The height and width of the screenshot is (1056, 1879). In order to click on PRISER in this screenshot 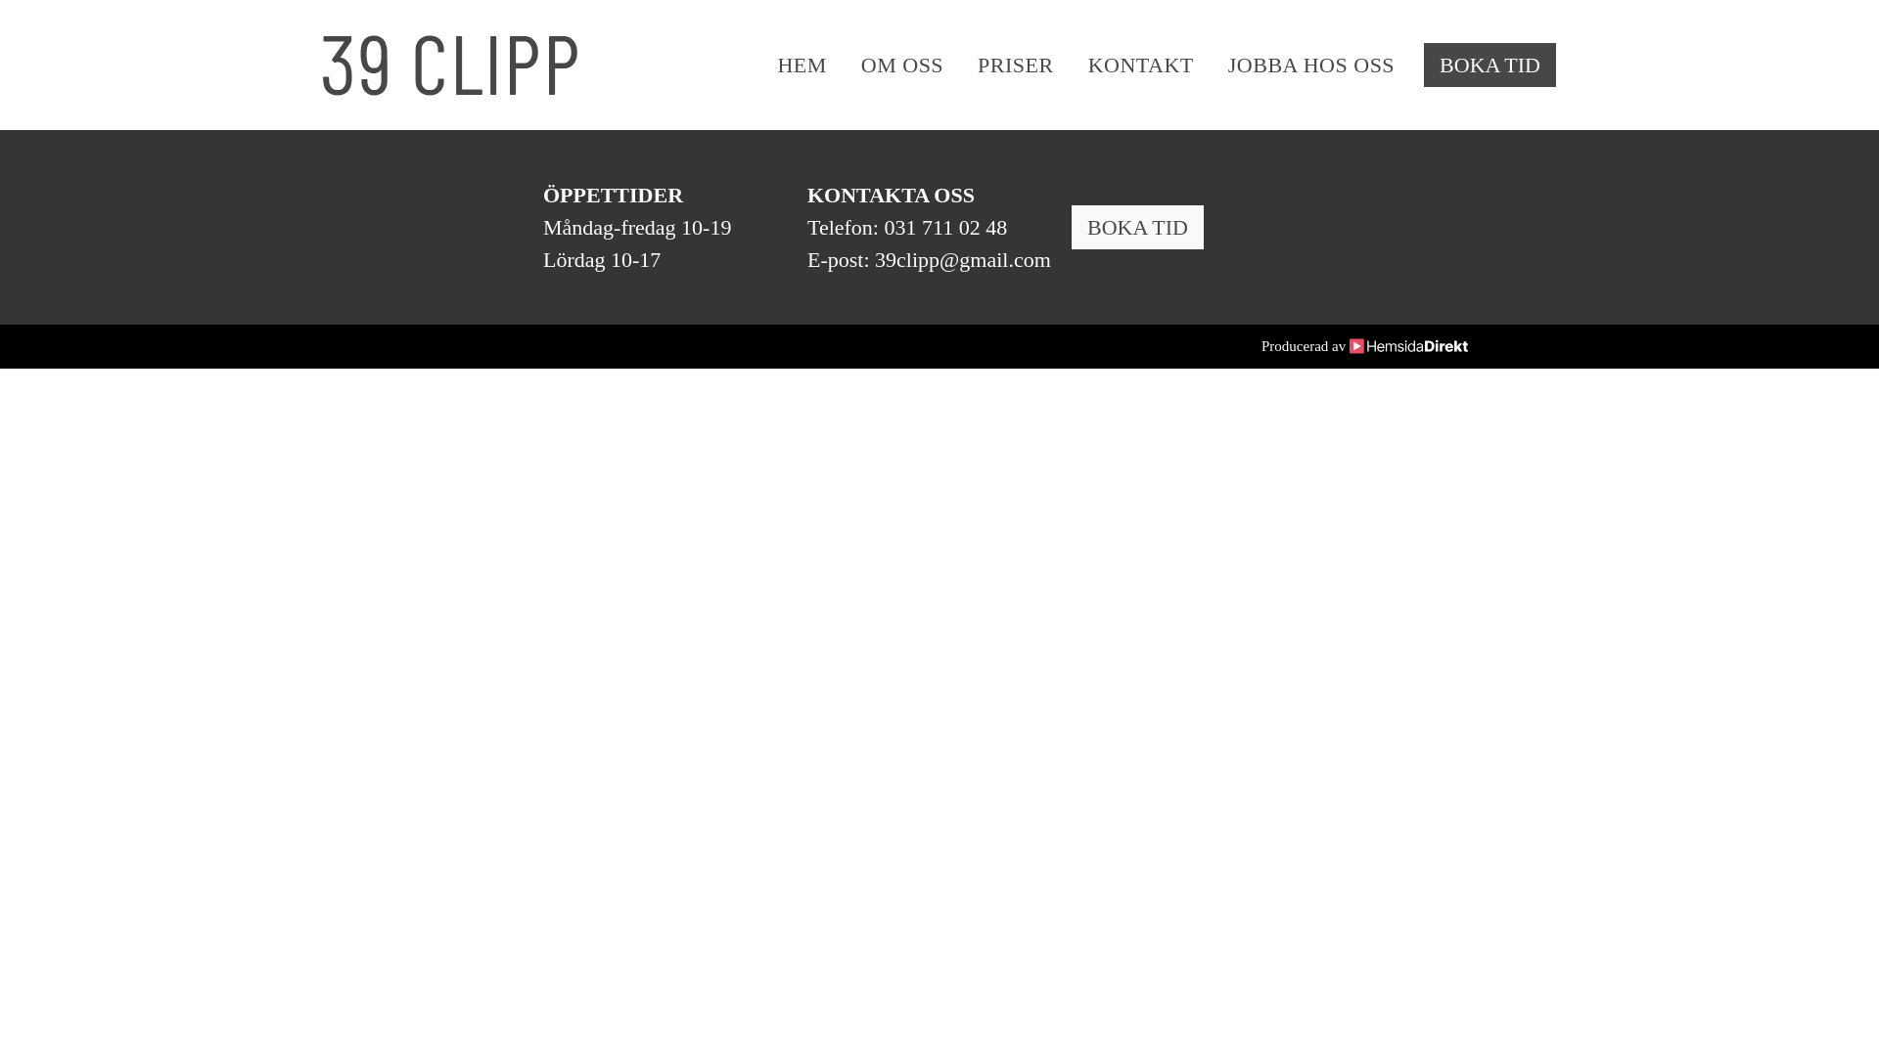, I will do `click(998, 65)`.